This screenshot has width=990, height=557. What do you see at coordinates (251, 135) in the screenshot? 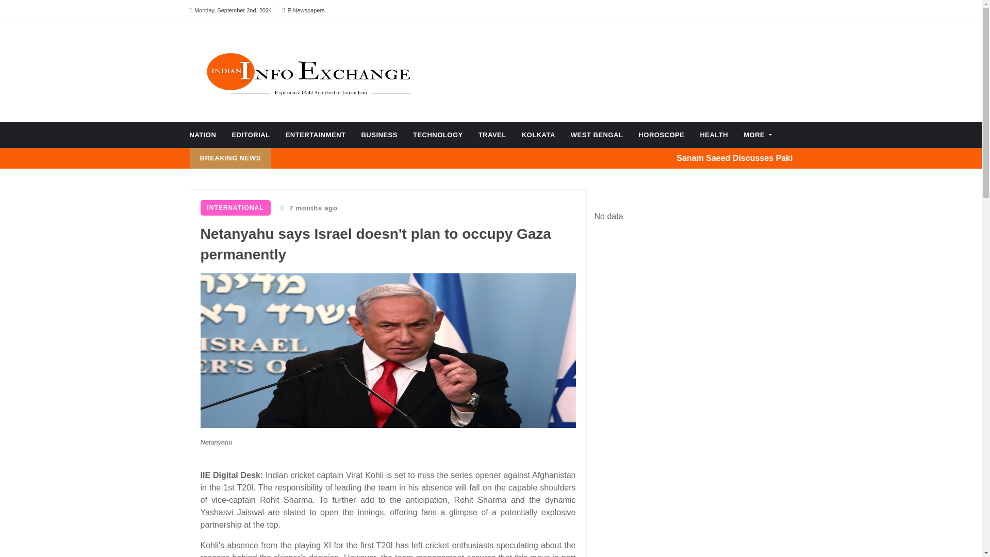
I see `EDITORIAL` at bounding box center [251, 135].